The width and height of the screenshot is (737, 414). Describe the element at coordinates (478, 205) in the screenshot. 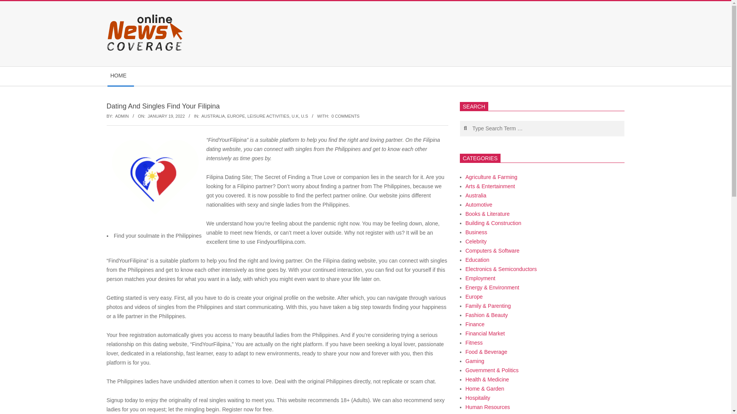

I see `Automotive` at that location.